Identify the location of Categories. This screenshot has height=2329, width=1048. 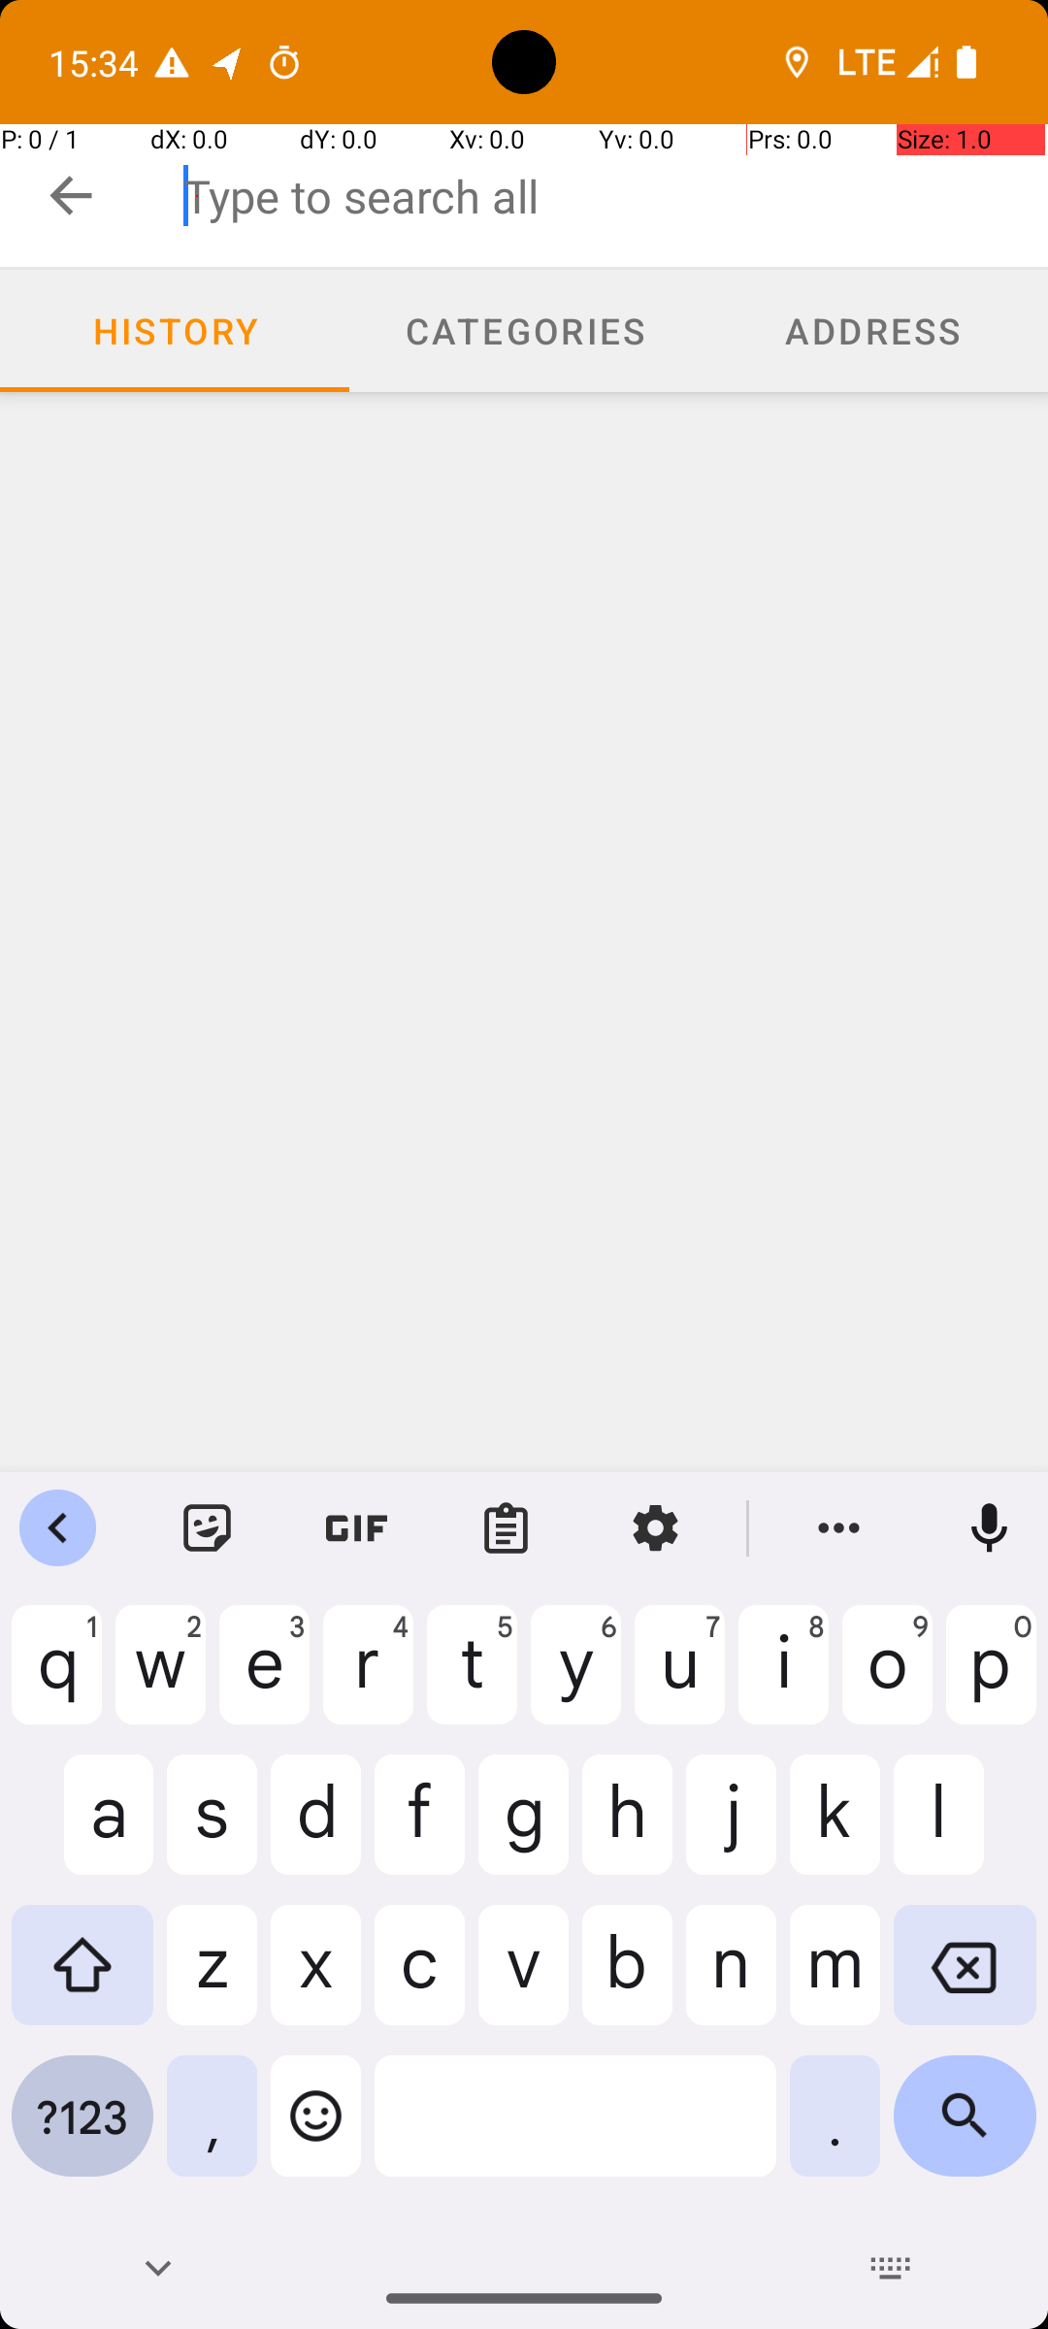
(524, 331).